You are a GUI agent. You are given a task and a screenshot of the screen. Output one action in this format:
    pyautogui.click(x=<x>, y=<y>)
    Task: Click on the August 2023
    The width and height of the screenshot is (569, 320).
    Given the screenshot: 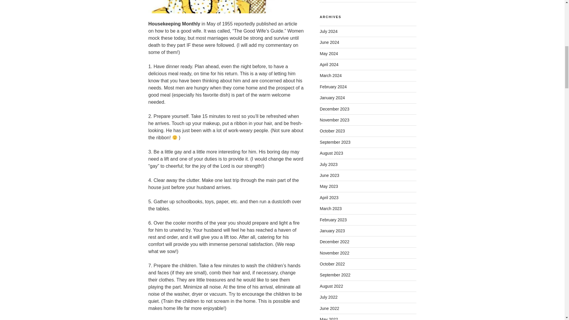 What is the action you would take?
    pyautogui.click(x=331, y=153)
    